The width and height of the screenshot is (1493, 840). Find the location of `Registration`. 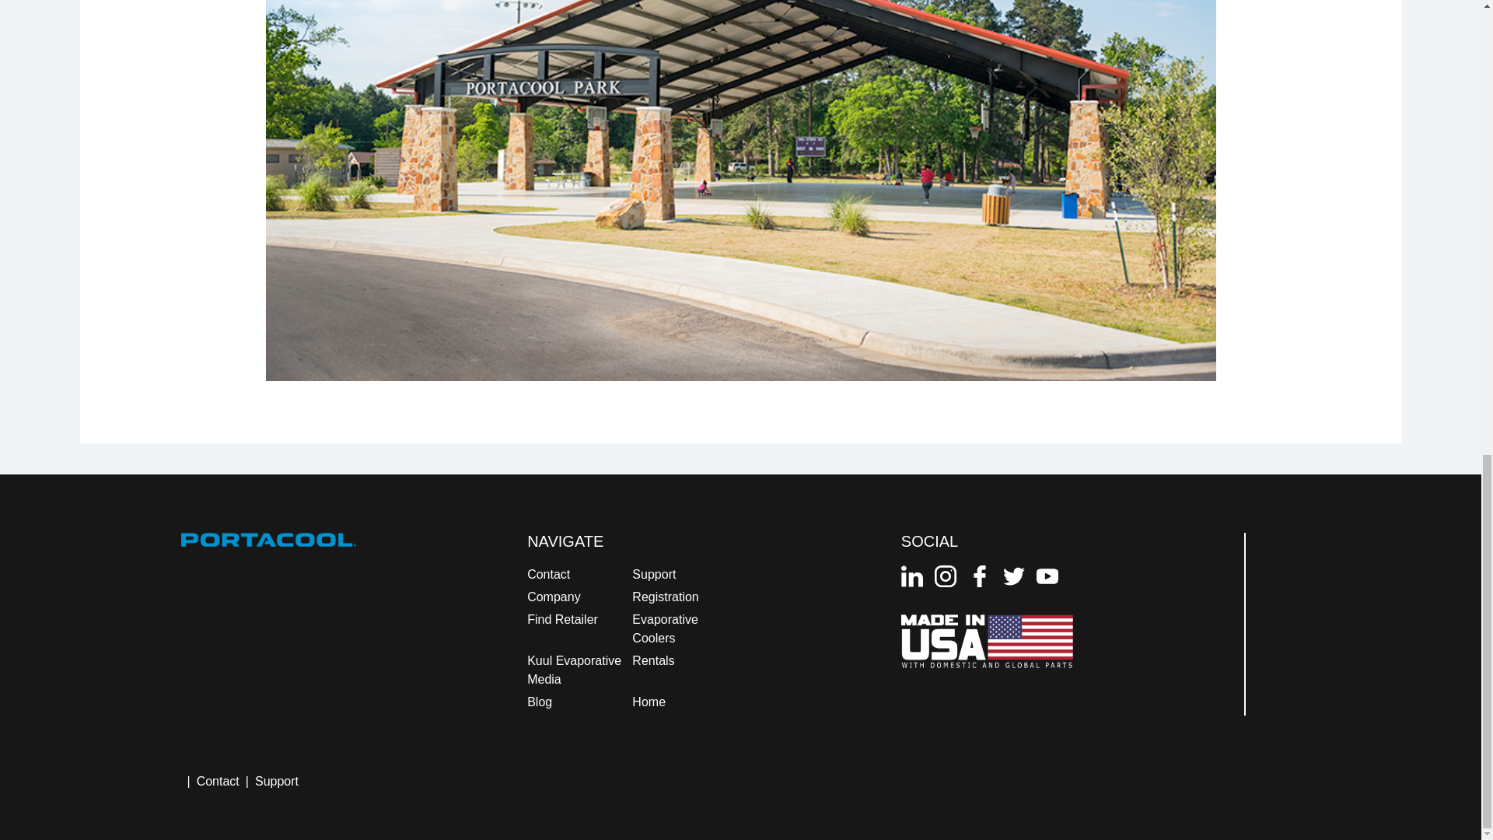

Registration is located at coordinates (665, 597).